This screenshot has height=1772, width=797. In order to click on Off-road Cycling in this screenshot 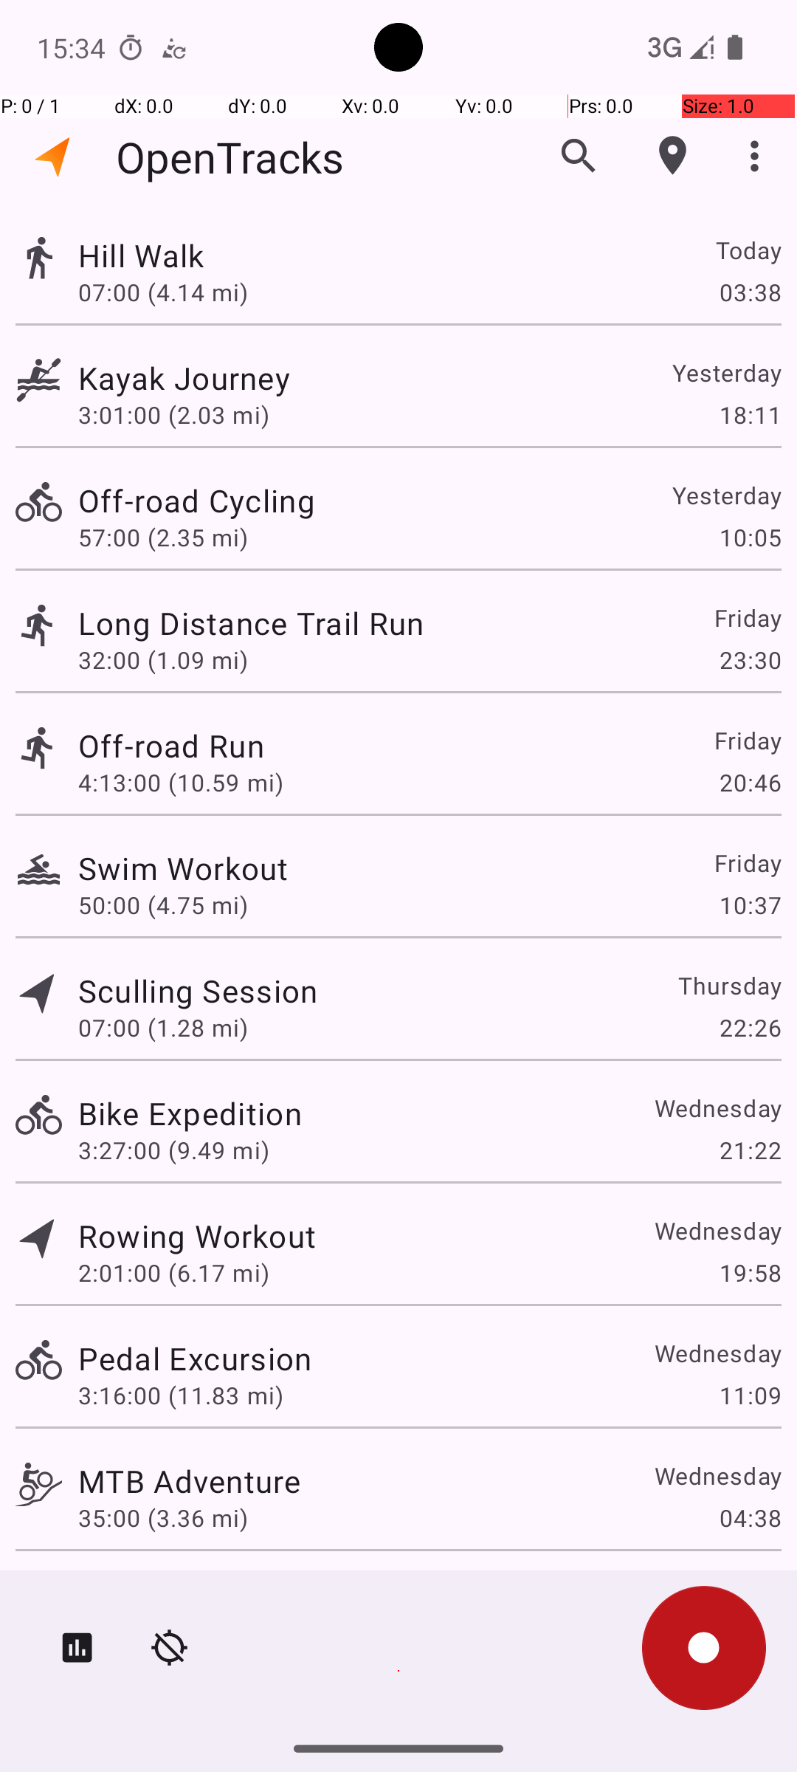, I will do `click(196, 501)`.